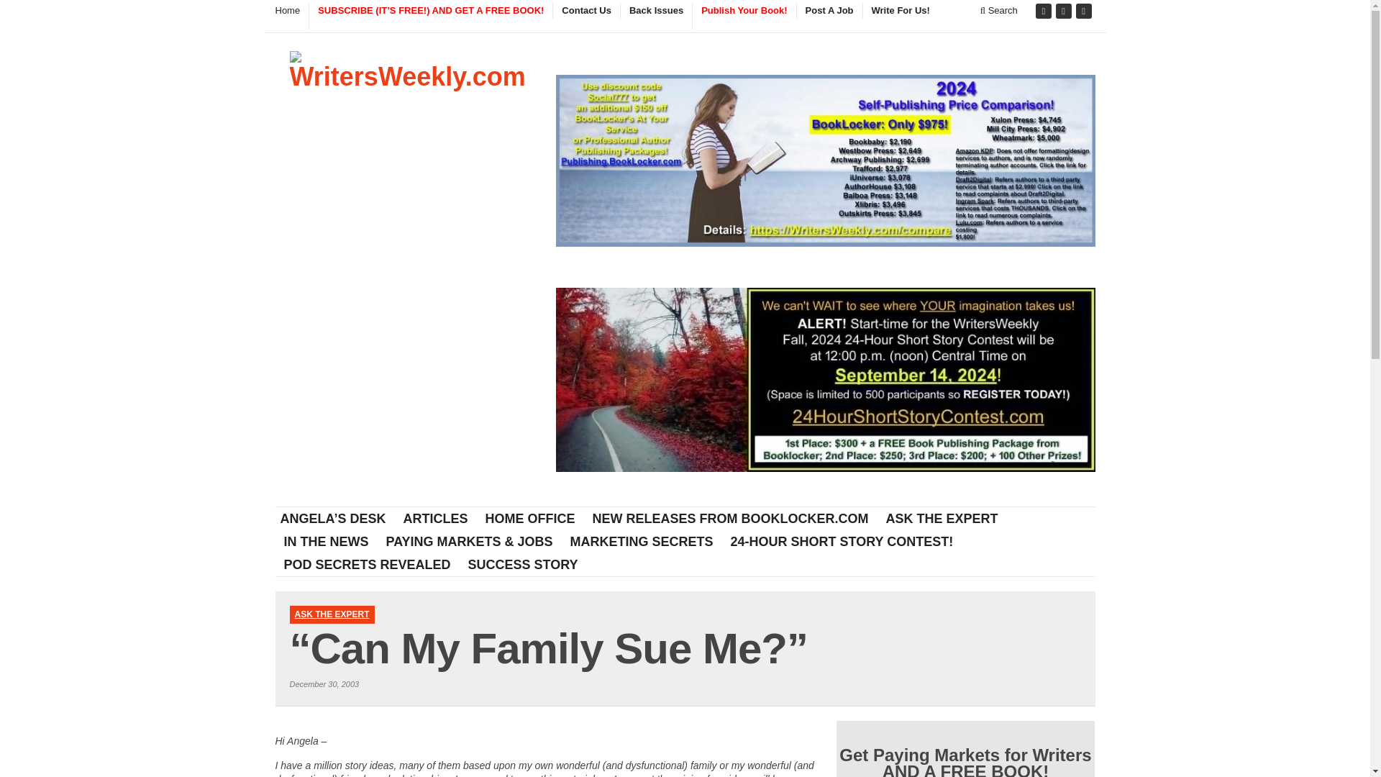 The image size is (1381, 777). What do you see at coordinates (656, 10) in the screenshot?
I see `Back Issues` at bounding box center [656, 10].